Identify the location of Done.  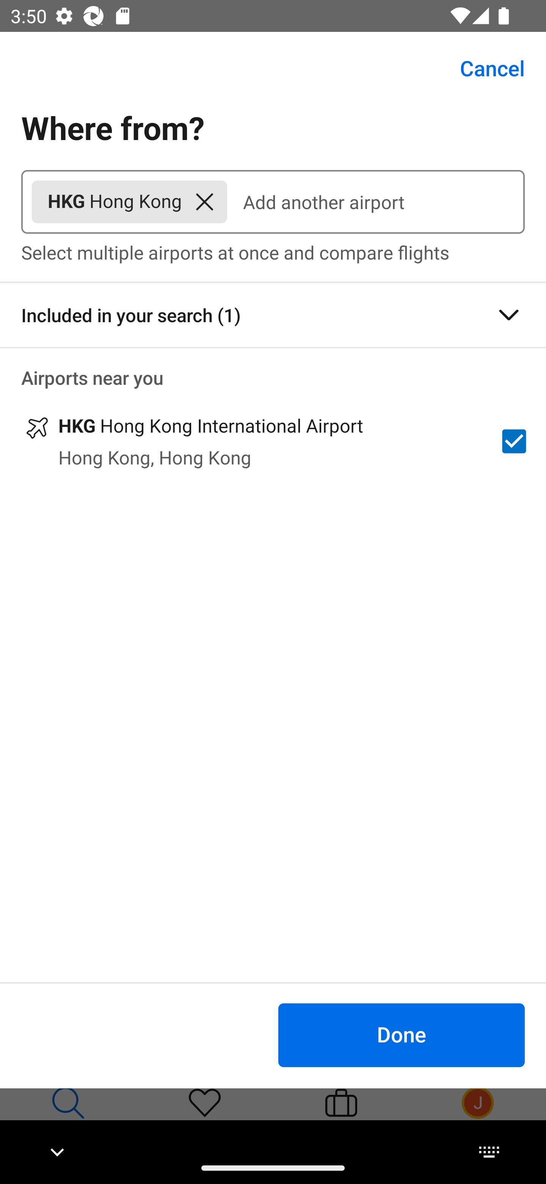
(401, 1034).